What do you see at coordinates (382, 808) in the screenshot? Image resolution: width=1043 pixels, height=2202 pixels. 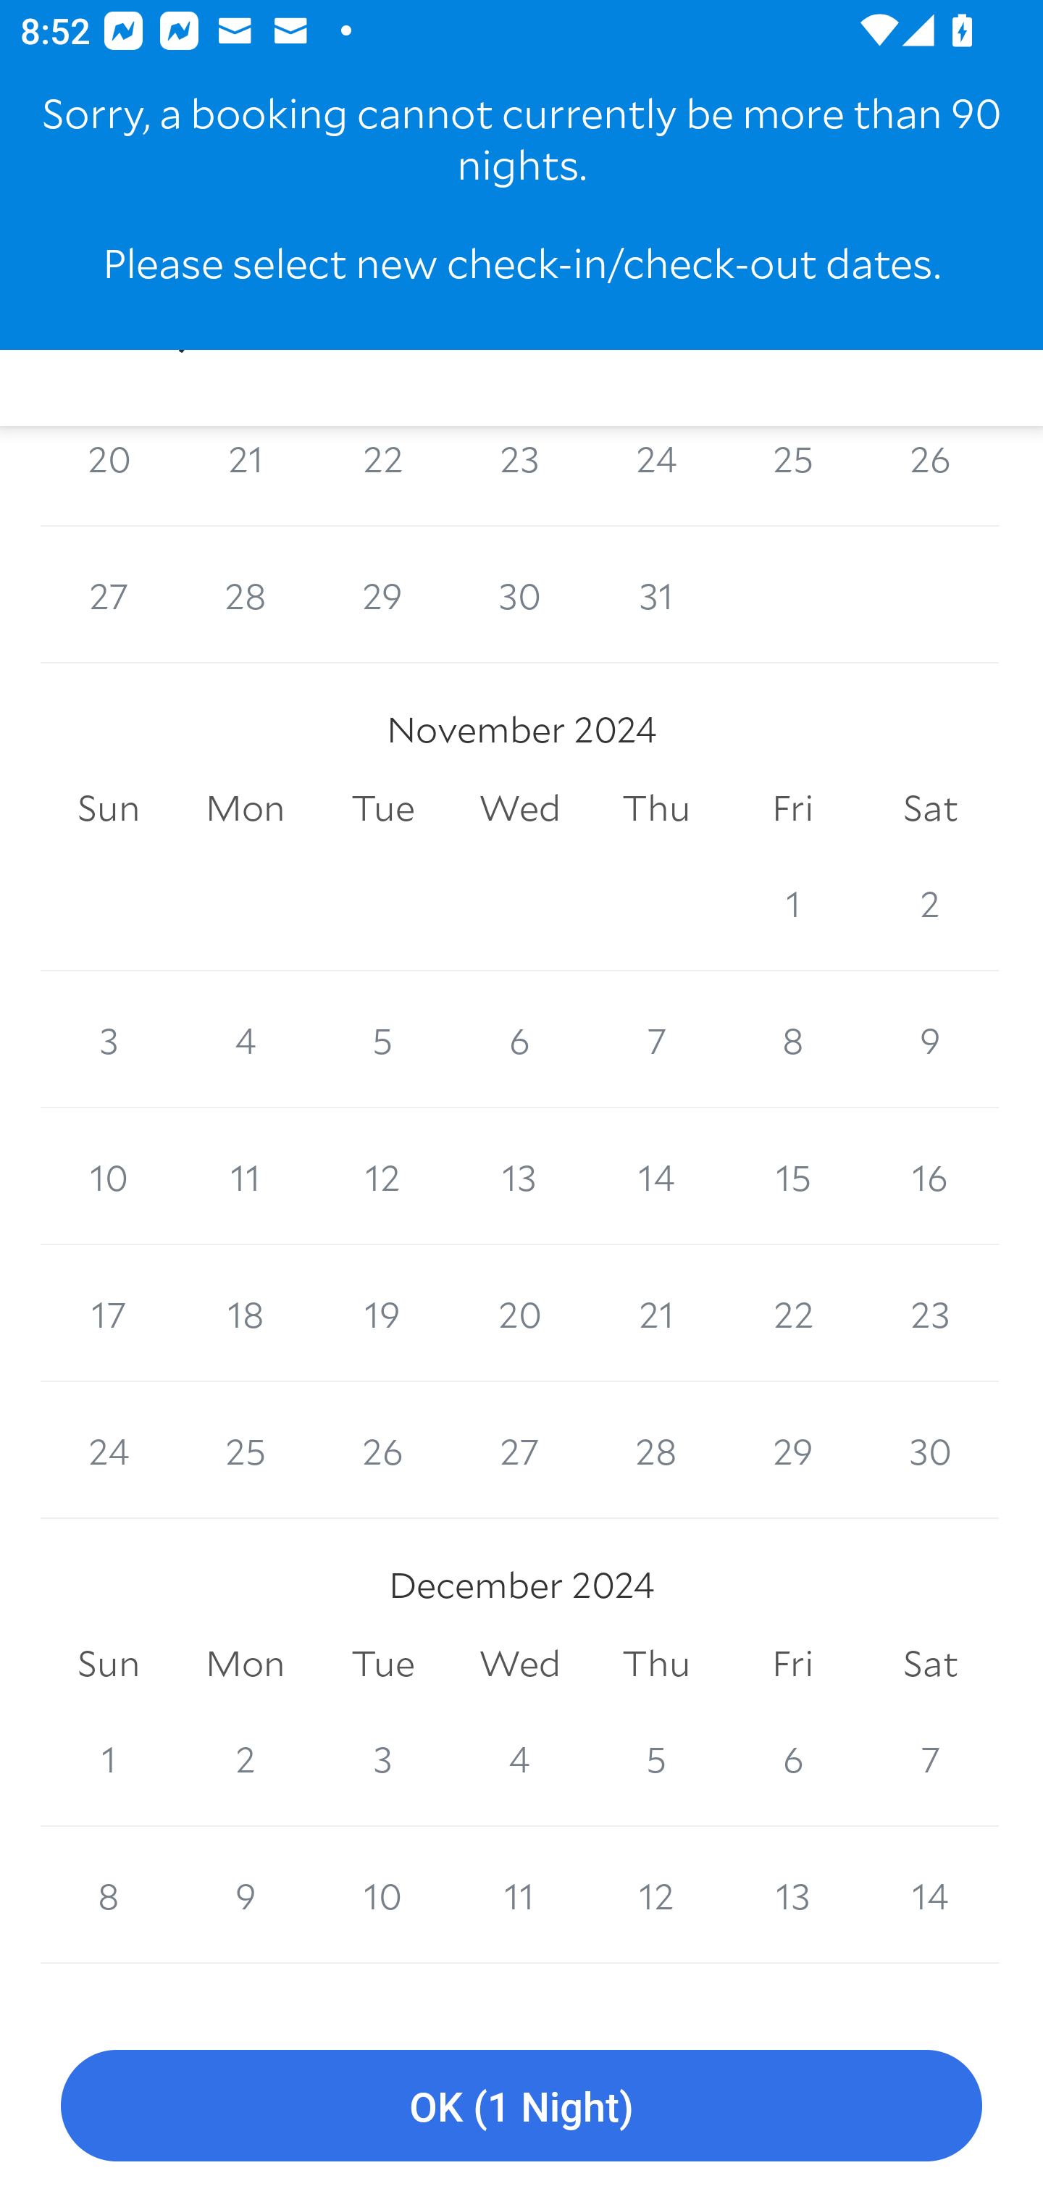 I see `Tue` at bounding box center [382, 808].